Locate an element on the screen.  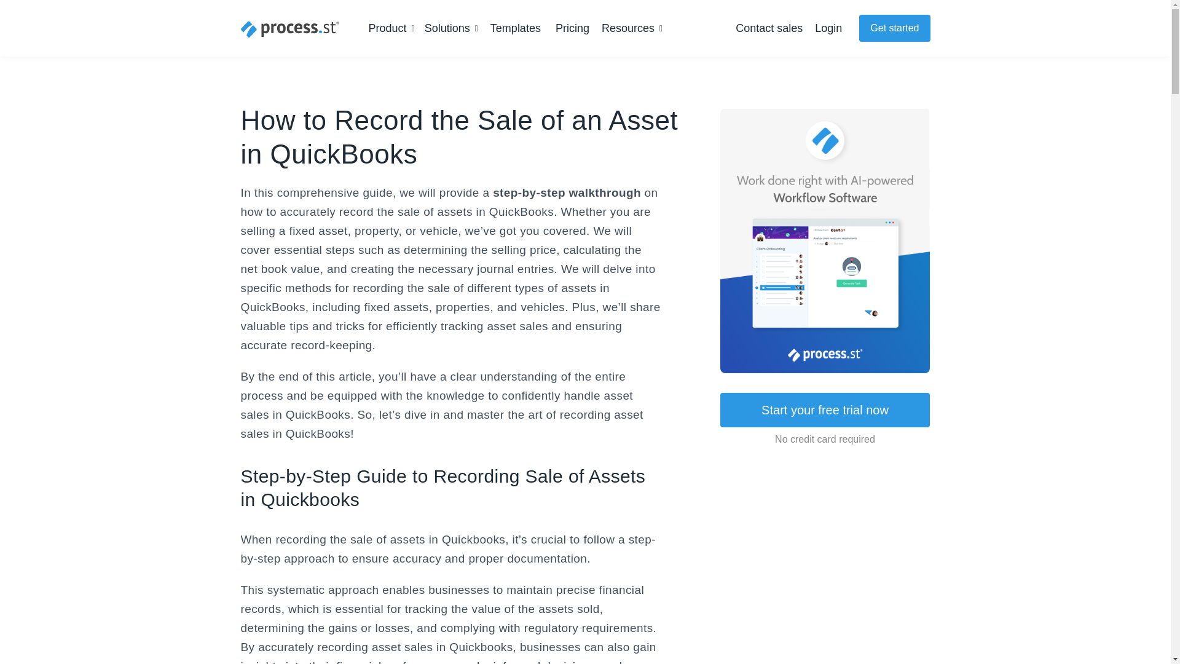
Product is located at coordinates (391, 28).